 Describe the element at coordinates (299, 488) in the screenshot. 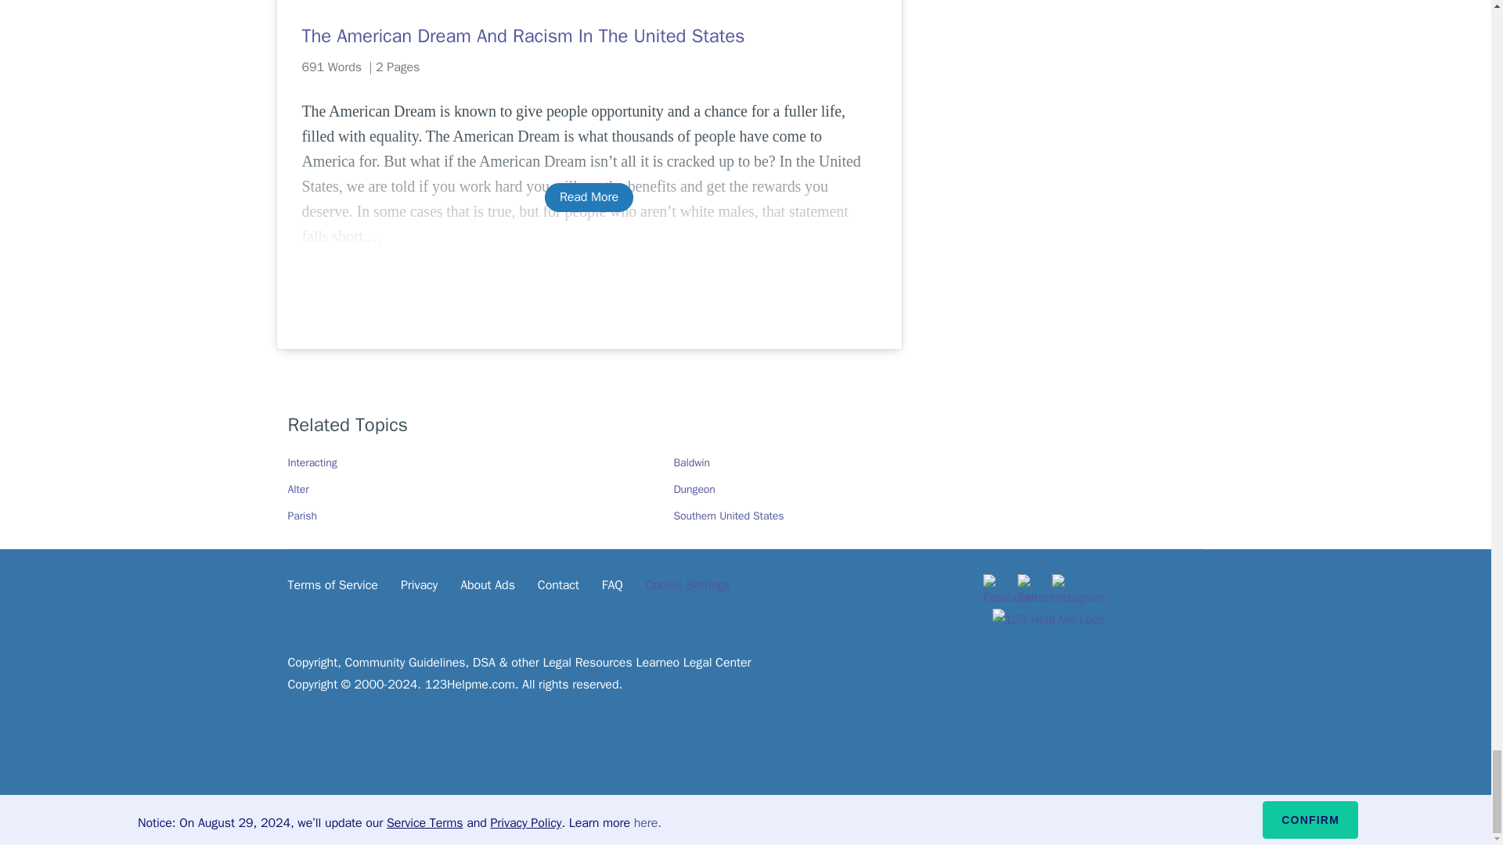

I see `Alter` at that location.